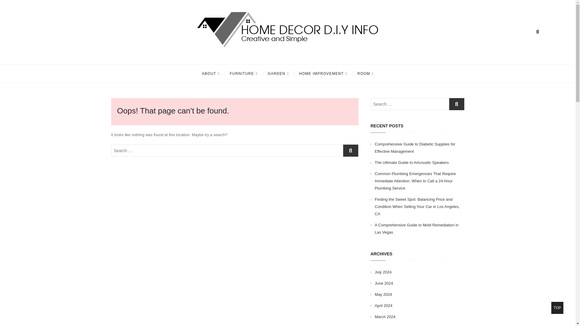 The image size is (580, 326). What do you see at coordinates (243, 74) in the screenshot?
I see `FURNITURE` at bounding box center [243, 74].